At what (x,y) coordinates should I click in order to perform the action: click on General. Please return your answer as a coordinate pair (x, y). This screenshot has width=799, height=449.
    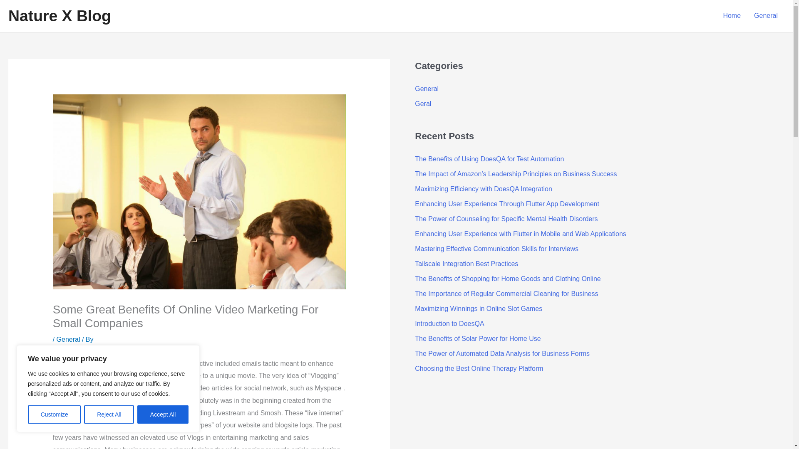
    Looking at the image, I should click on (68, 339).